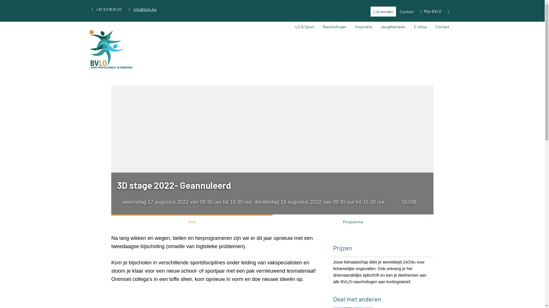  I want to click on Jeugdkampen, so click(393, 27).